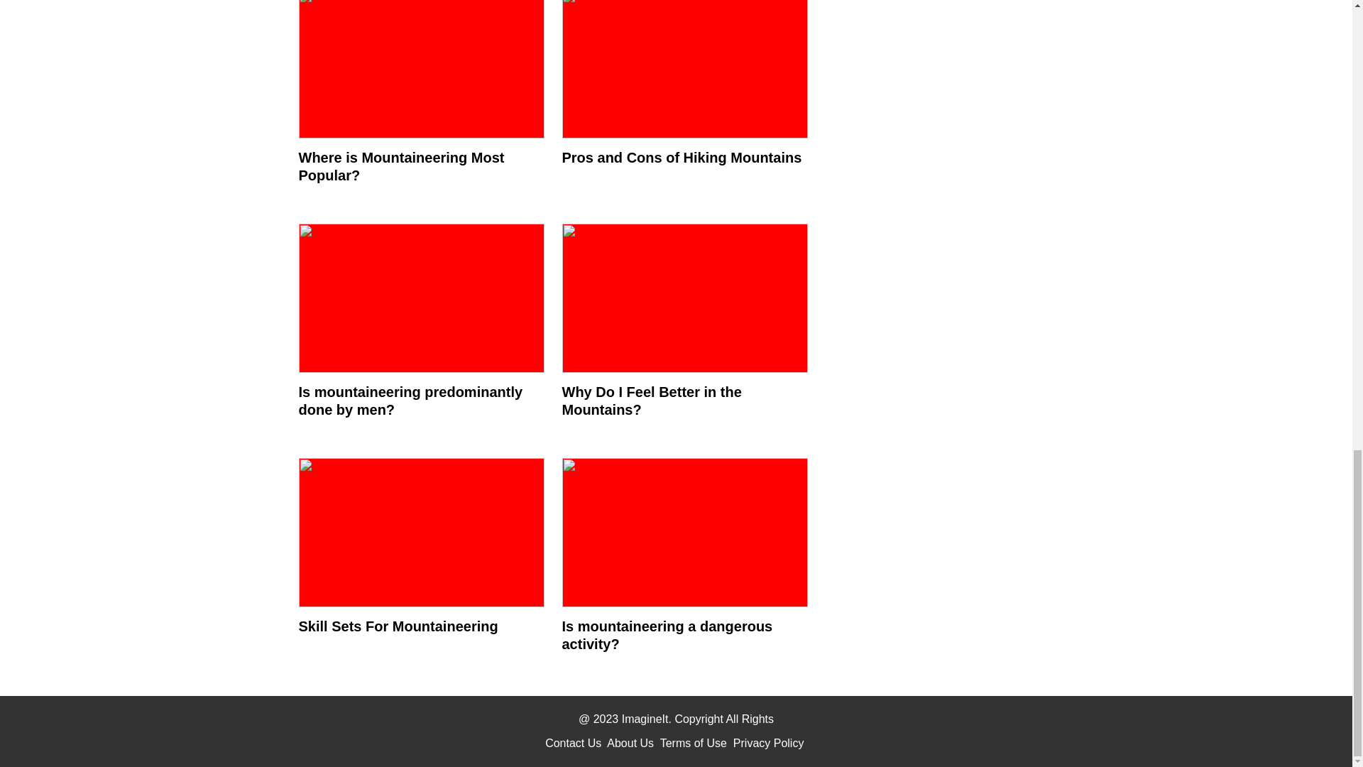  I want to click on About Us, so click(630, 743).